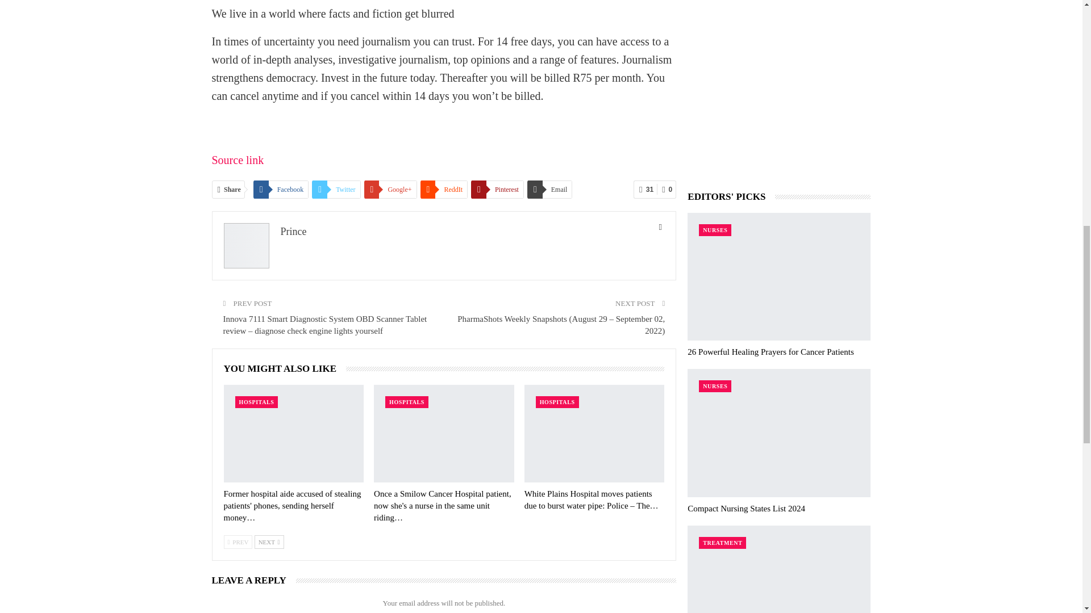  Describe the element at coordinates (550, 189) in the screenshot. I see `Email` at that location.